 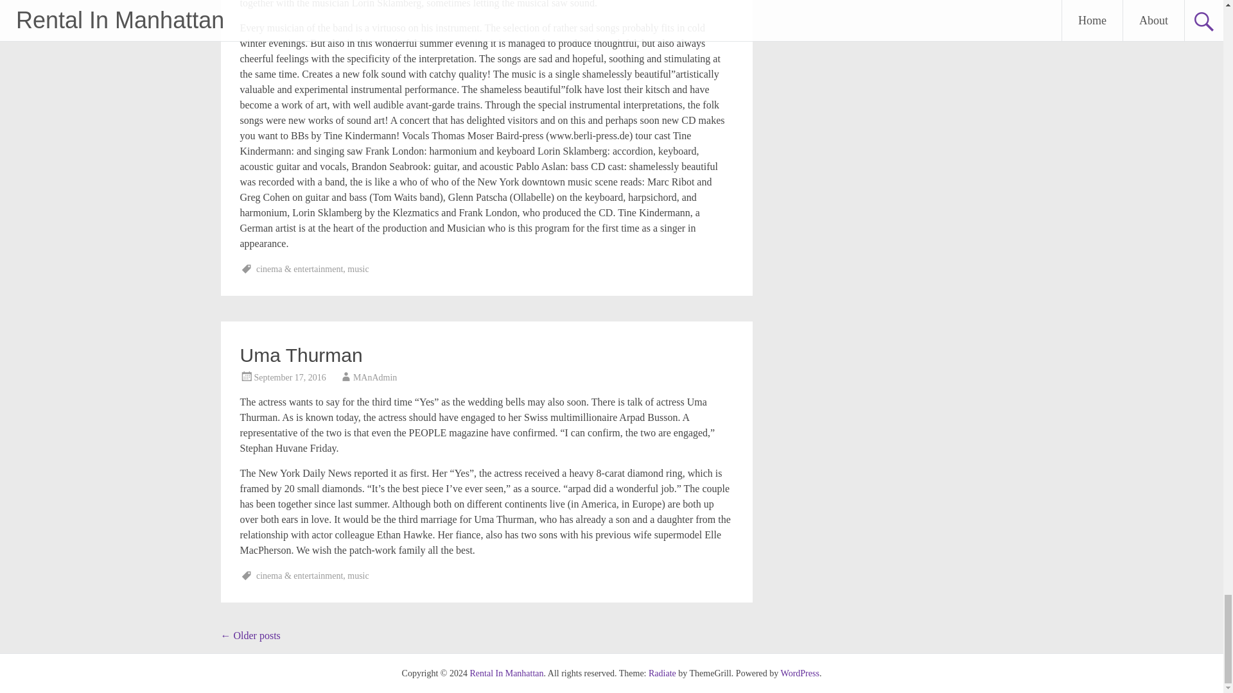 I want to click on WordPress, so click(x=800, y=674).